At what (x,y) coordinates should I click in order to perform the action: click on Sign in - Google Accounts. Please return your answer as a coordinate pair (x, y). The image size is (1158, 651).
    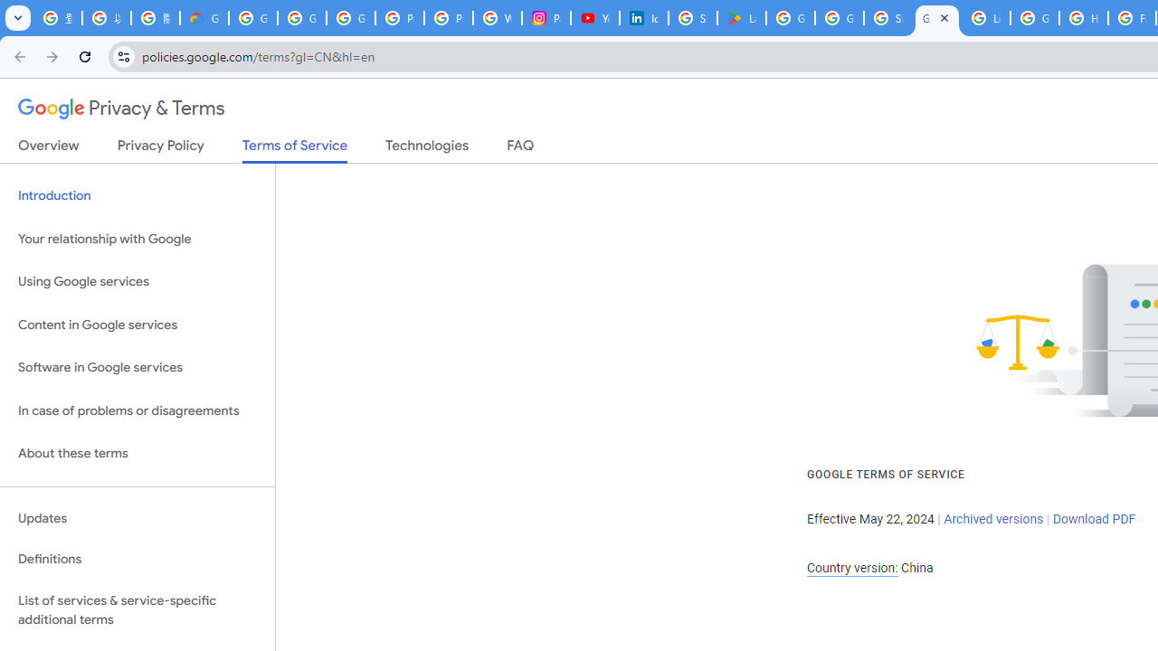
    Looking at the image, I should click on (887, 18).